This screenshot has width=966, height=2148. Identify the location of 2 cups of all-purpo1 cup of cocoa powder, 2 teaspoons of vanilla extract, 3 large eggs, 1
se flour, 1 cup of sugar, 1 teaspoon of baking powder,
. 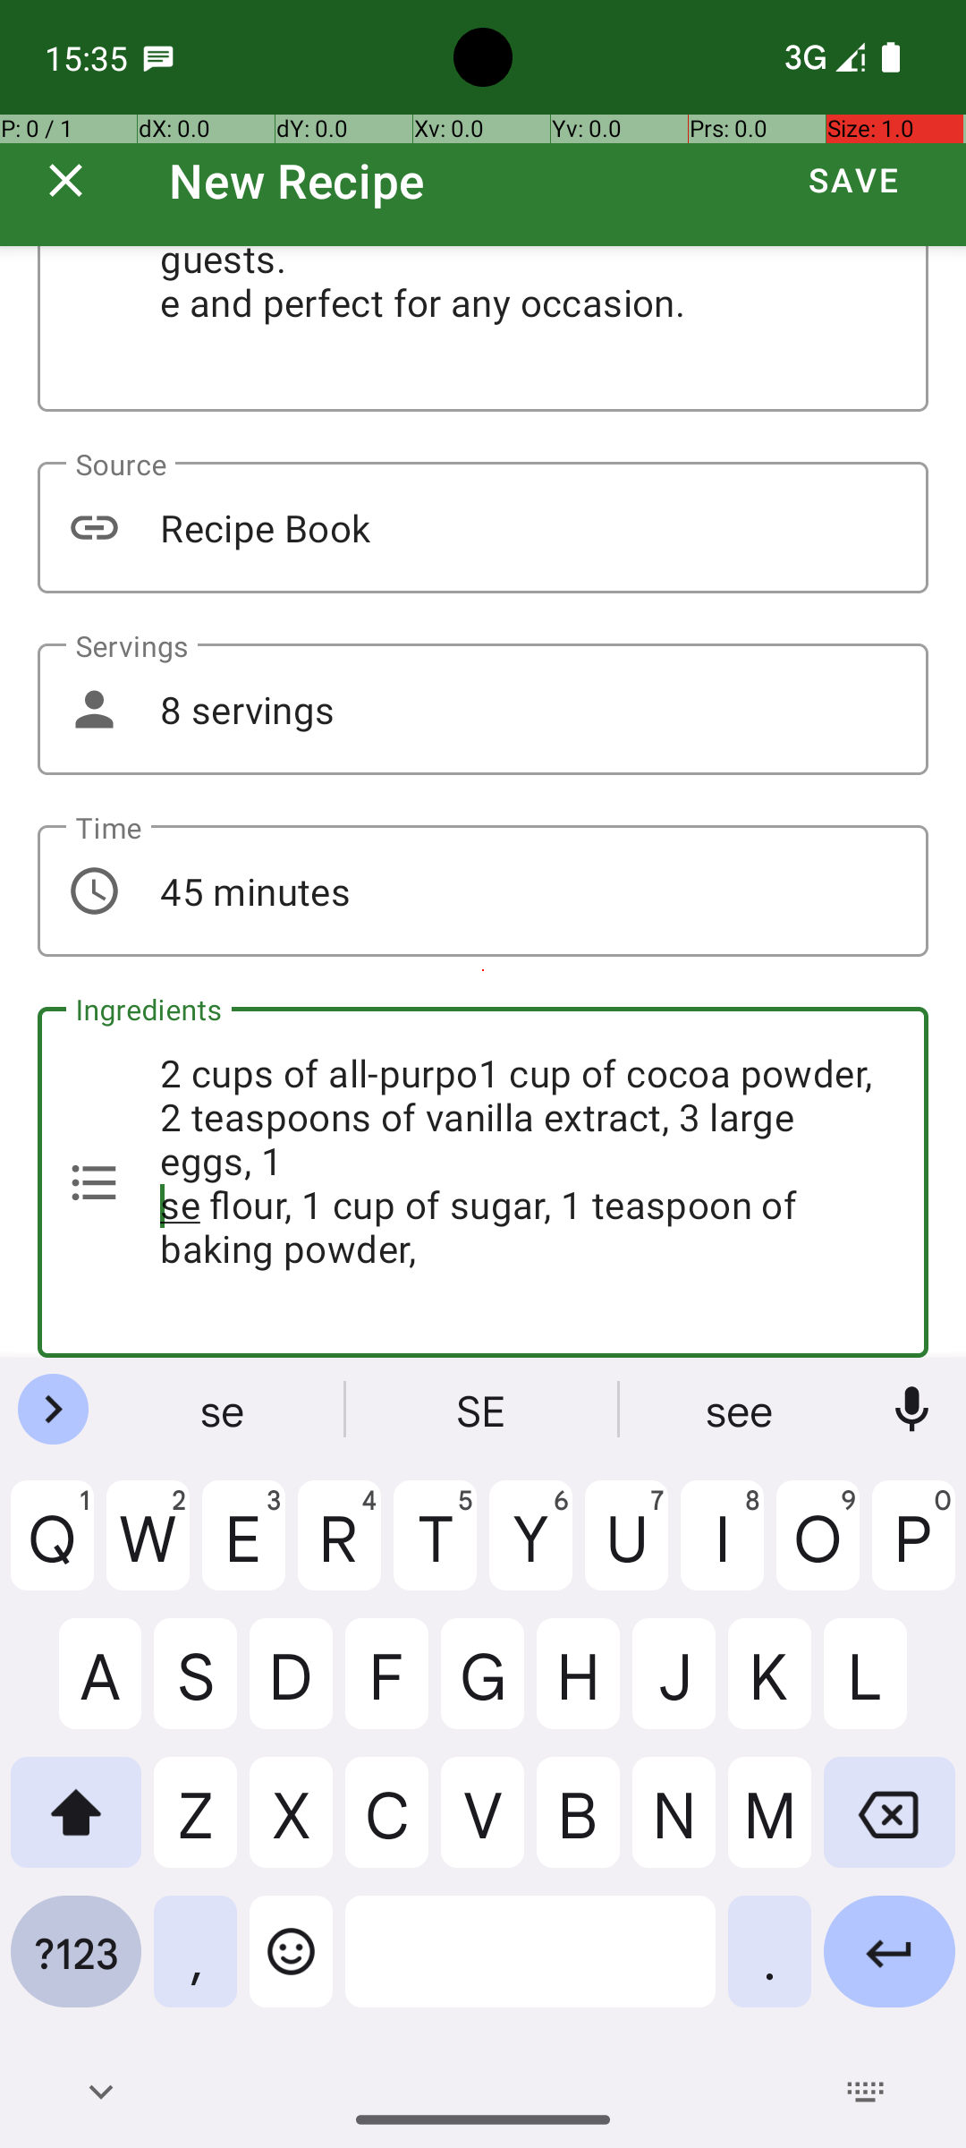
(483, 1182).